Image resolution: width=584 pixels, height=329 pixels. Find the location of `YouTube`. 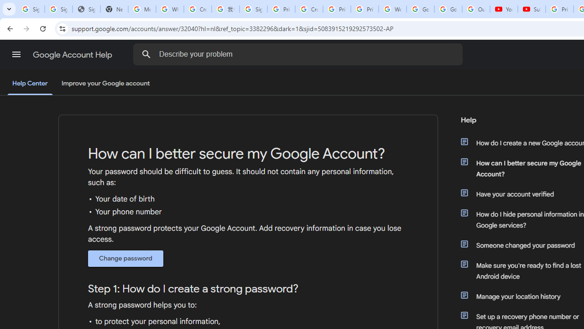

YouTube is located at coordinates (504, 9).